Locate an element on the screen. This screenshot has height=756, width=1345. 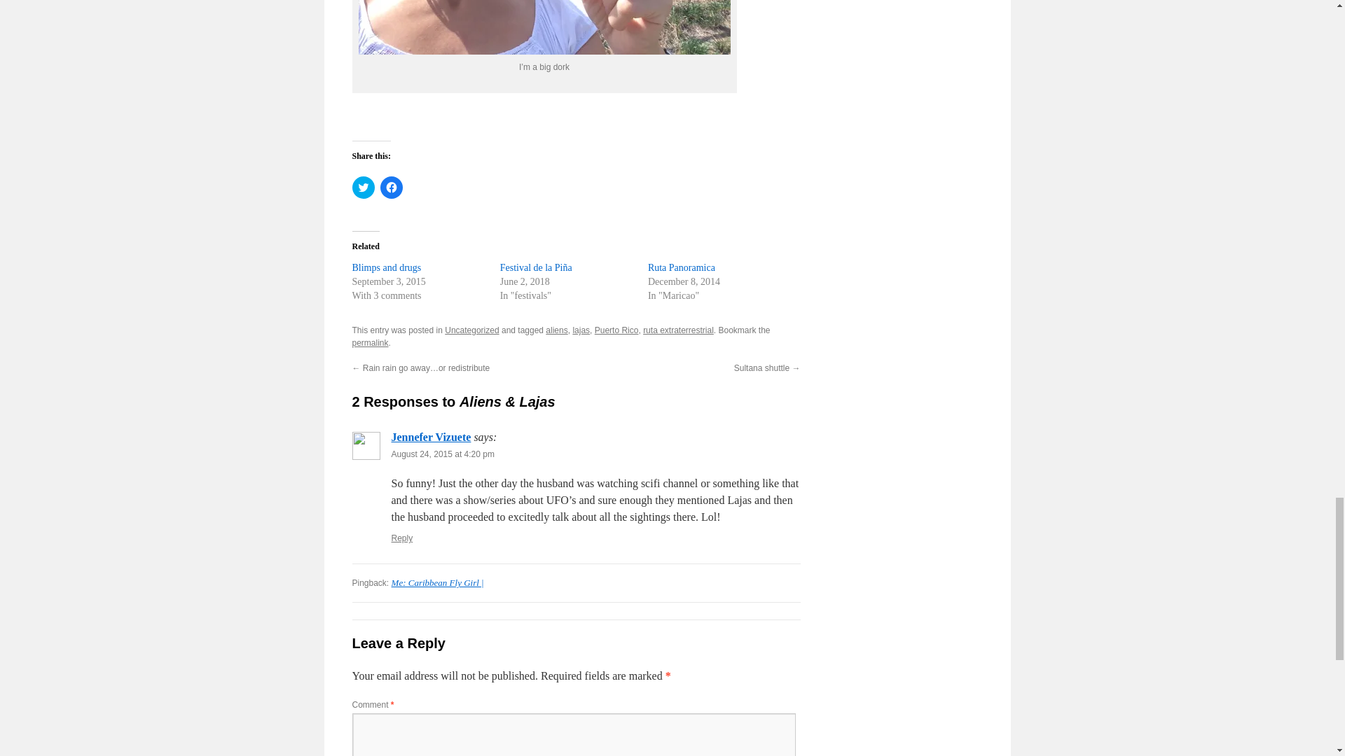
ruta extraterrestrial is located at coordinates (678, 330).